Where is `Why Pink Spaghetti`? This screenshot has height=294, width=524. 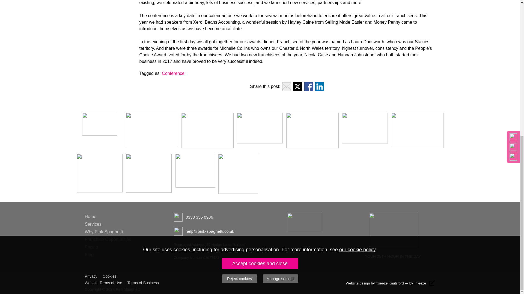
Why Pink Spaghetti is located at coordinates (103, 232).